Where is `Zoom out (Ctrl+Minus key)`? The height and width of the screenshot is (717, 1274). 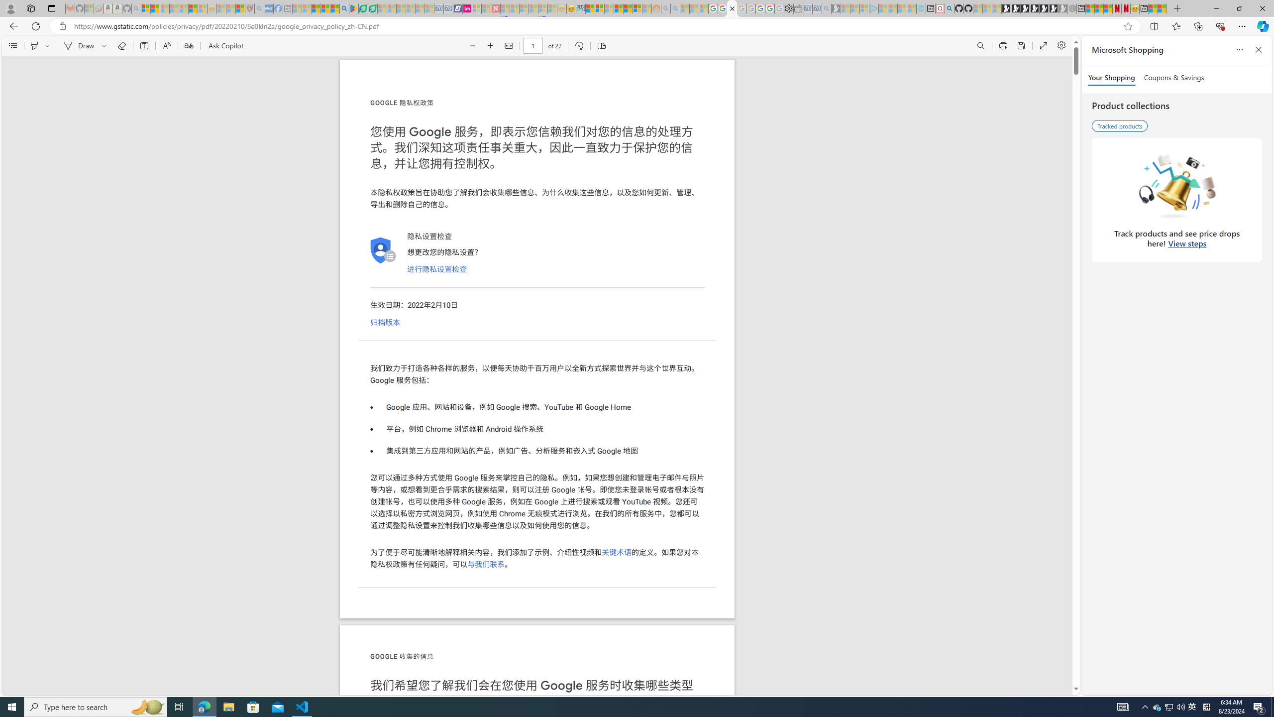 Zoom out (Ctrl+Minus key) is located at coordinates (473, 46).